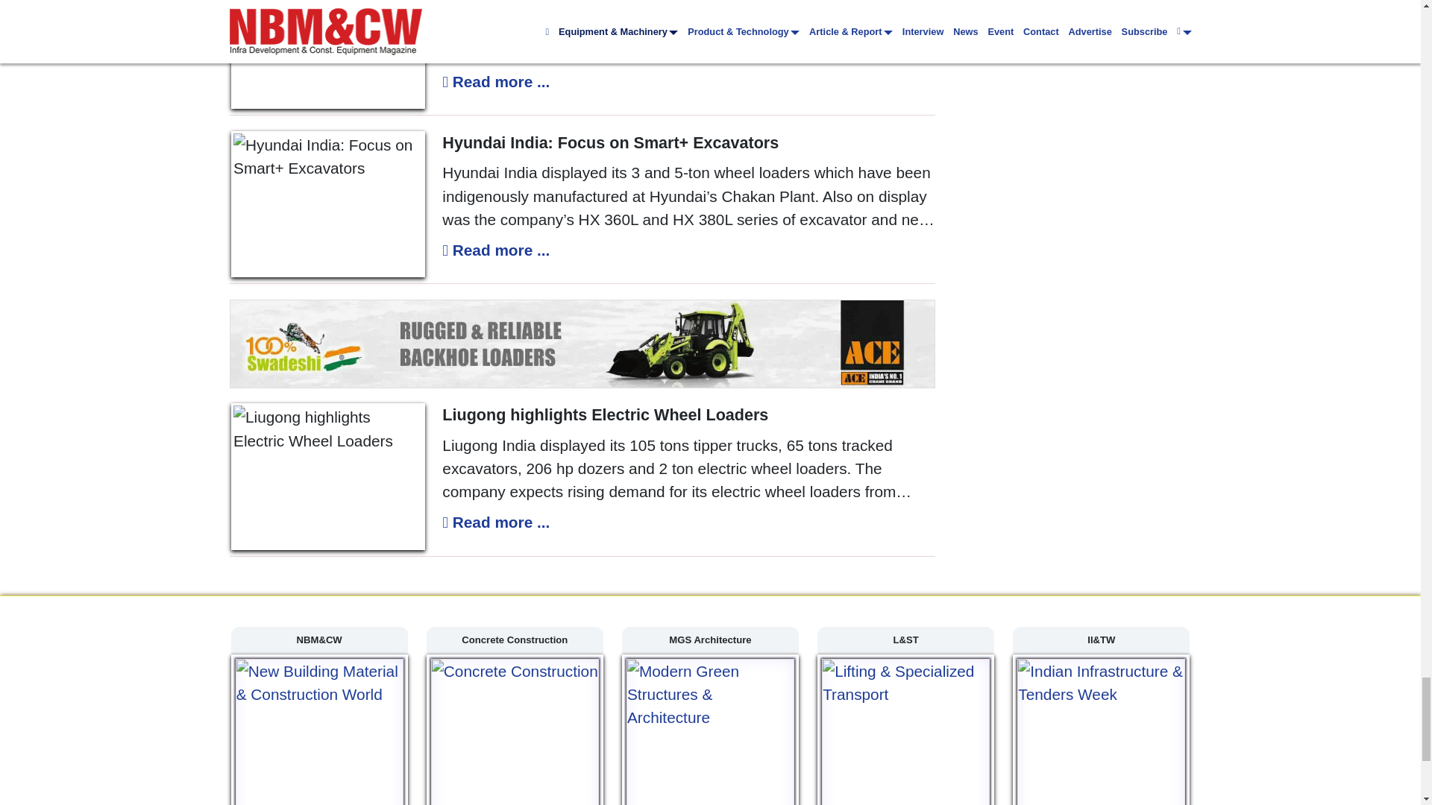 The width and height of the screenshot is (1432, 805). I want to click on ACE - India's No. 1 CRANE BRAND, so click(582, 343).